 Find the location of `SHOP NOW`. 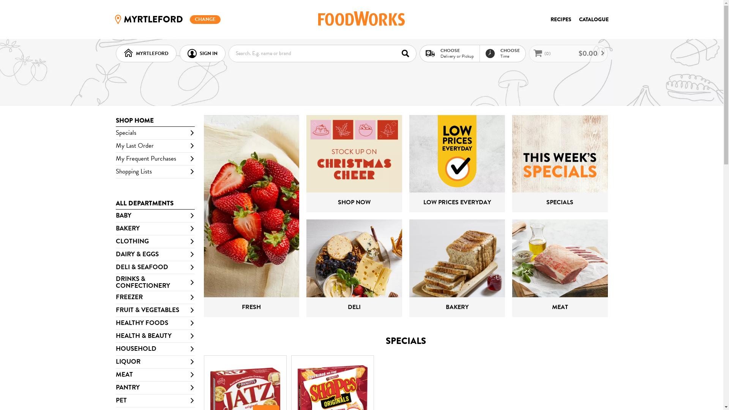

SHOP NOW is located at coordinates (354, 163).